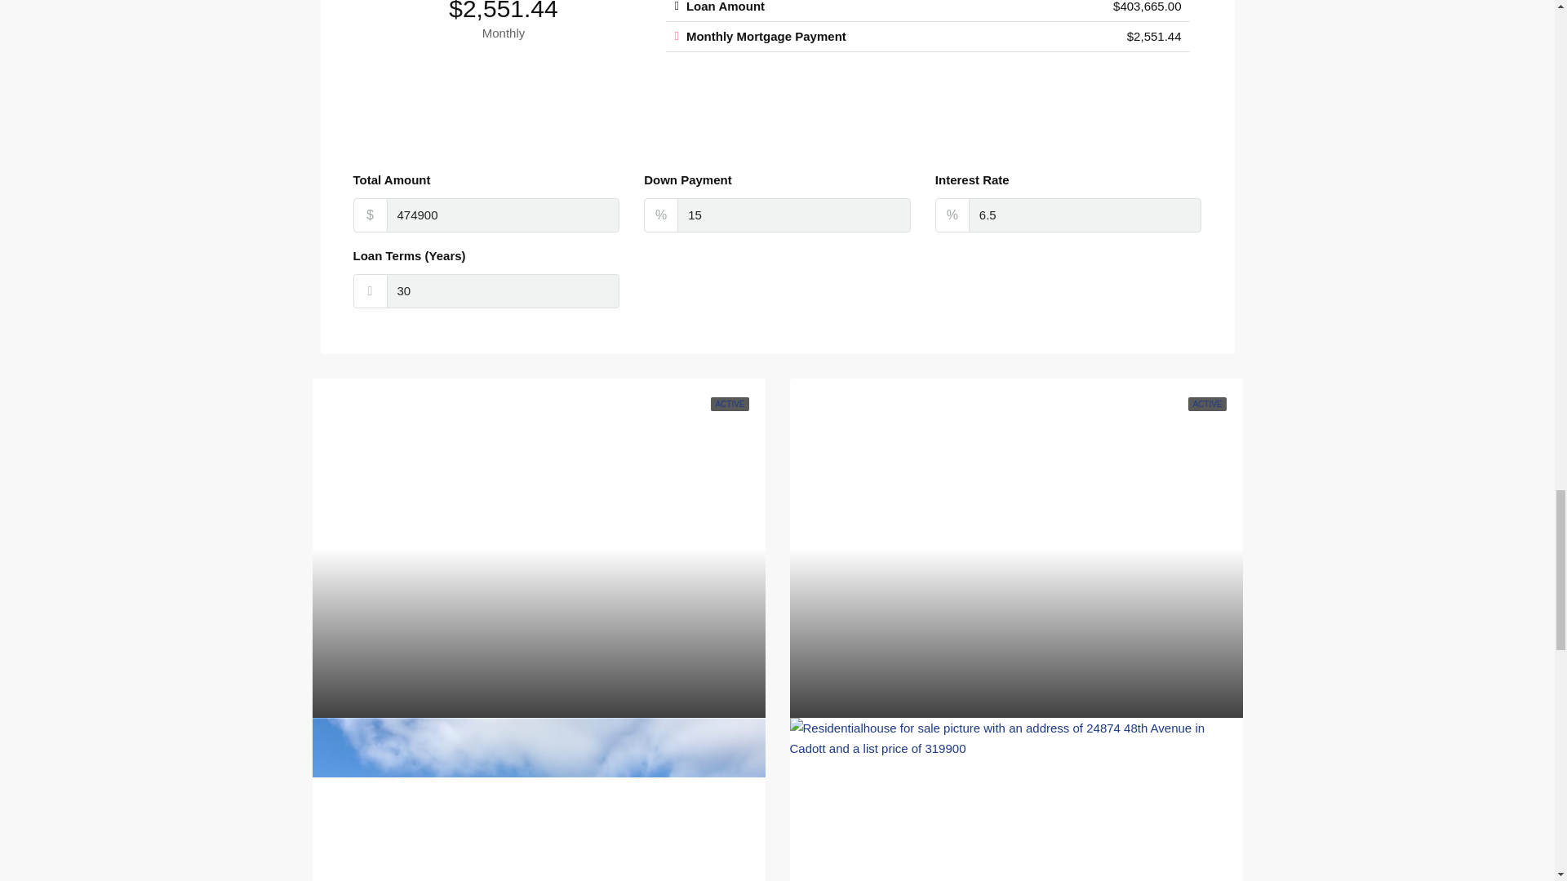 The width and height of the screenshot is (1567, 881). Describe the element at coordinates (1085, 215) in the screenshot. I see `6.5` at that location.